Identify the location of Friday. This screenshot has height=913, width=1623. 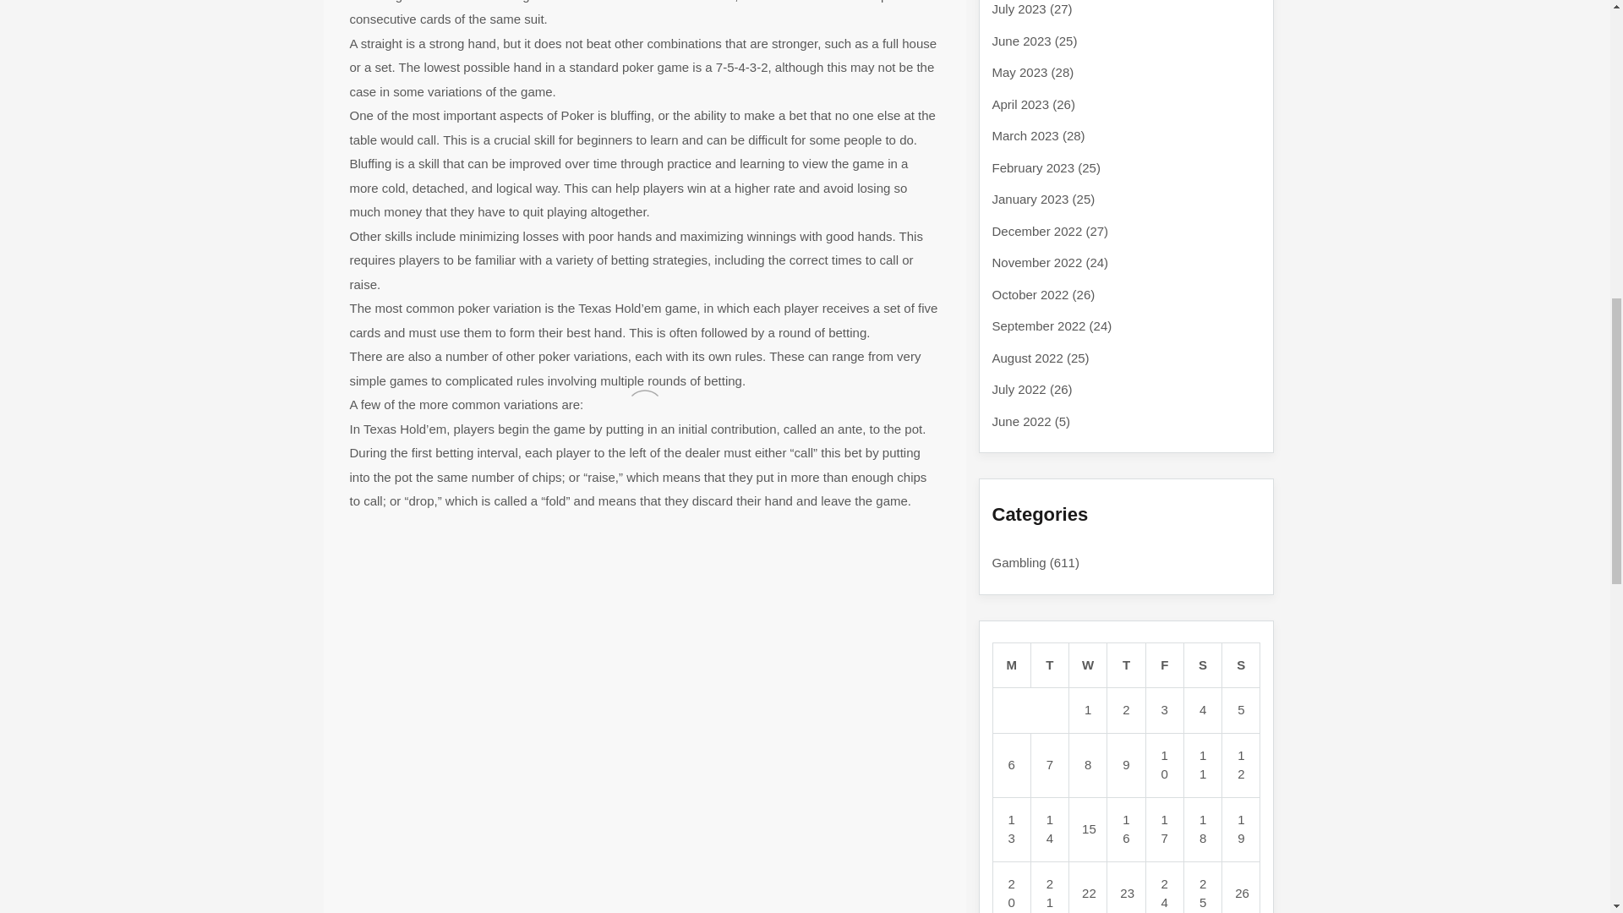
(1164, 665).